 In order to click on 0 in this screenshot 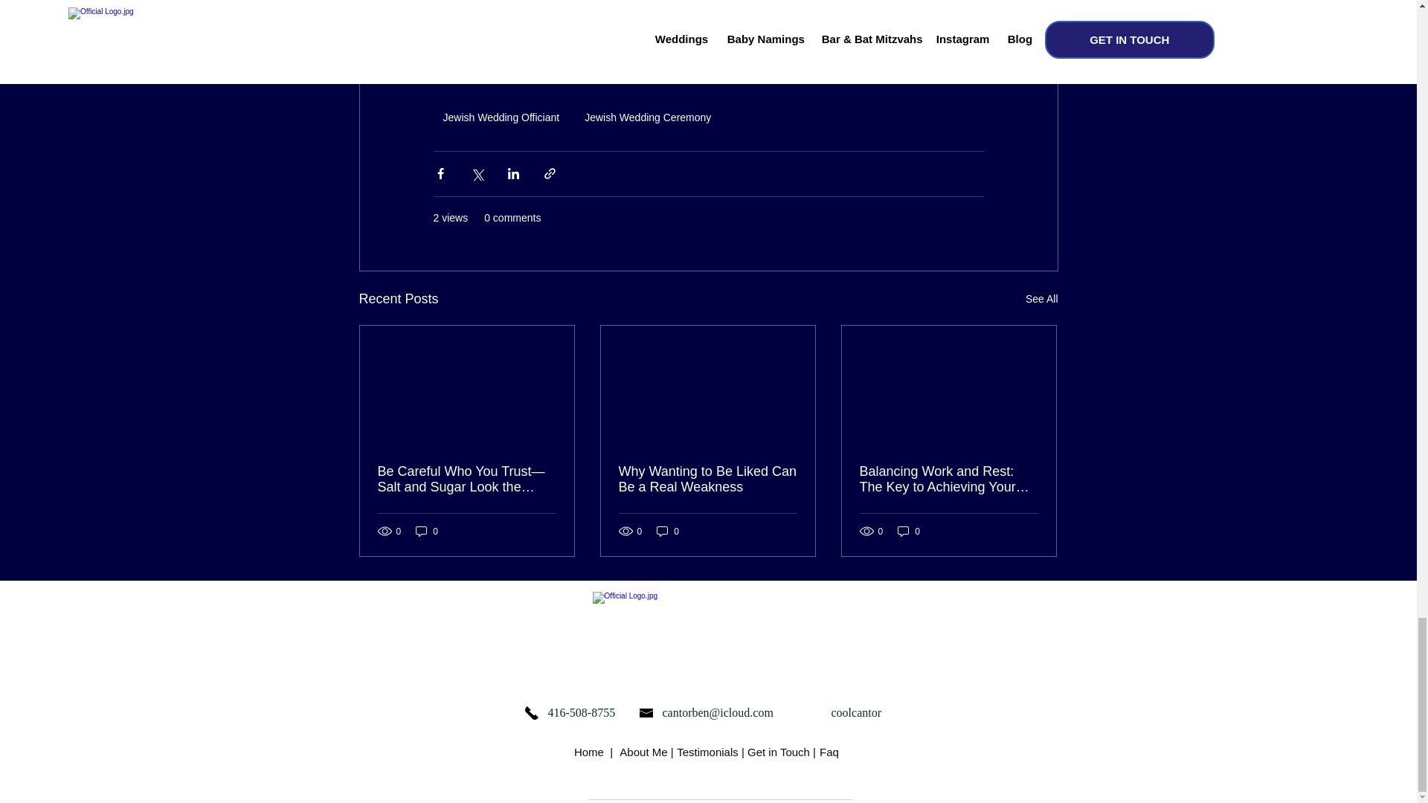, I will do `click(427, 531)`.